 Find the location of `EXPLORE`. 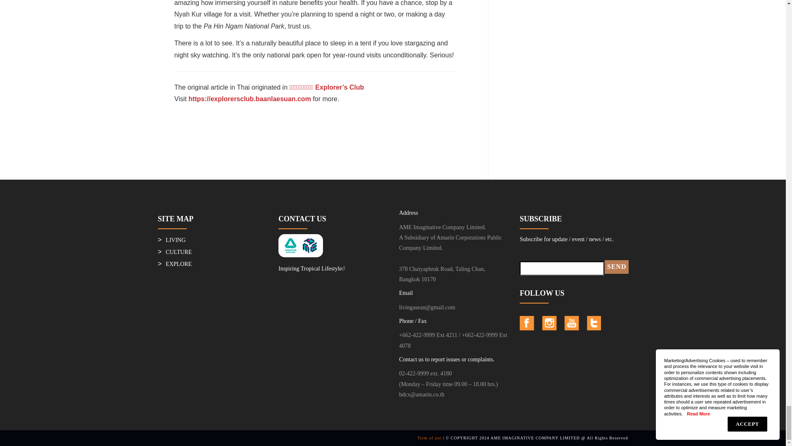

EXPLORE is located at coordinates (178, 263).